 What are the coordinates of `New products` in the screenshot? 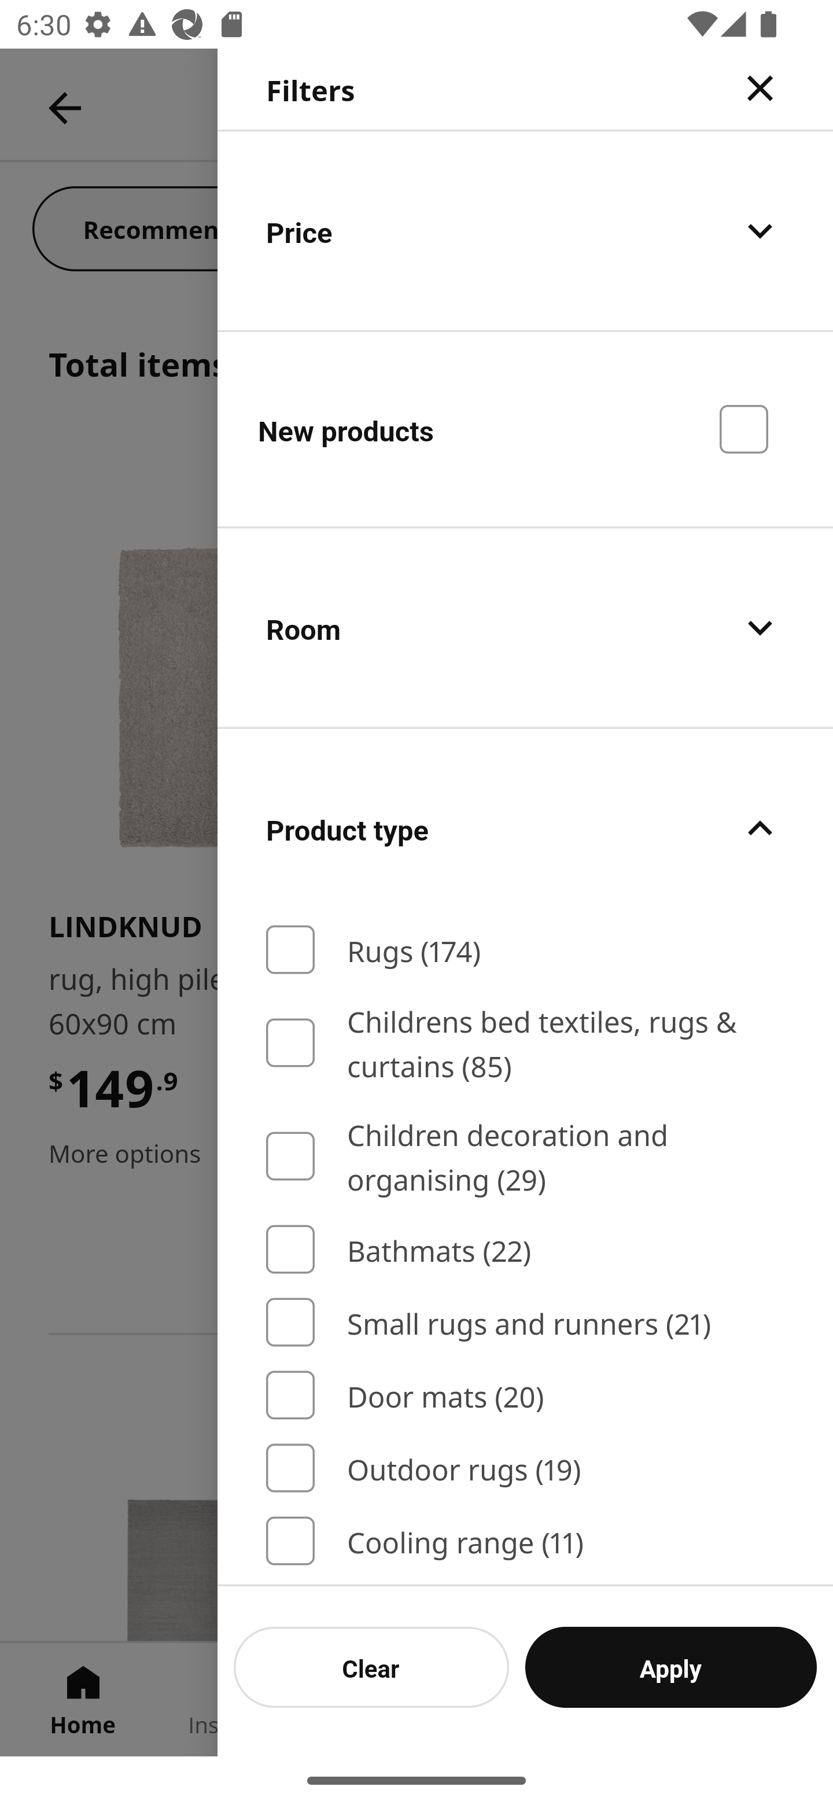 It's located at (525, 428).